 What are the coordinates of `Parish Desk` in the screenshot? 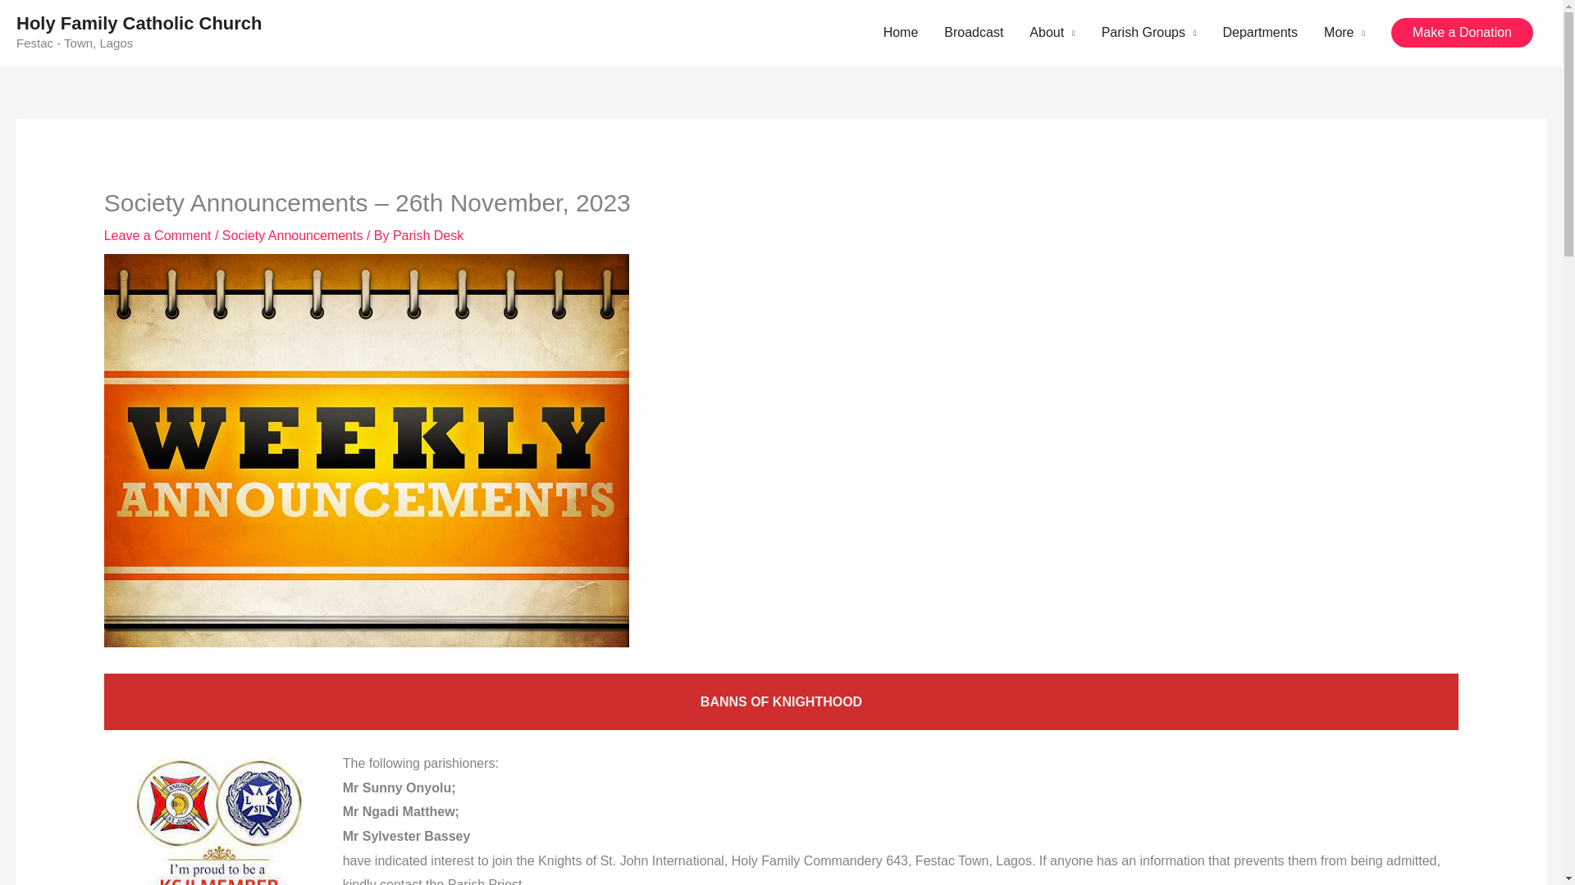 It's located at (427, 234).